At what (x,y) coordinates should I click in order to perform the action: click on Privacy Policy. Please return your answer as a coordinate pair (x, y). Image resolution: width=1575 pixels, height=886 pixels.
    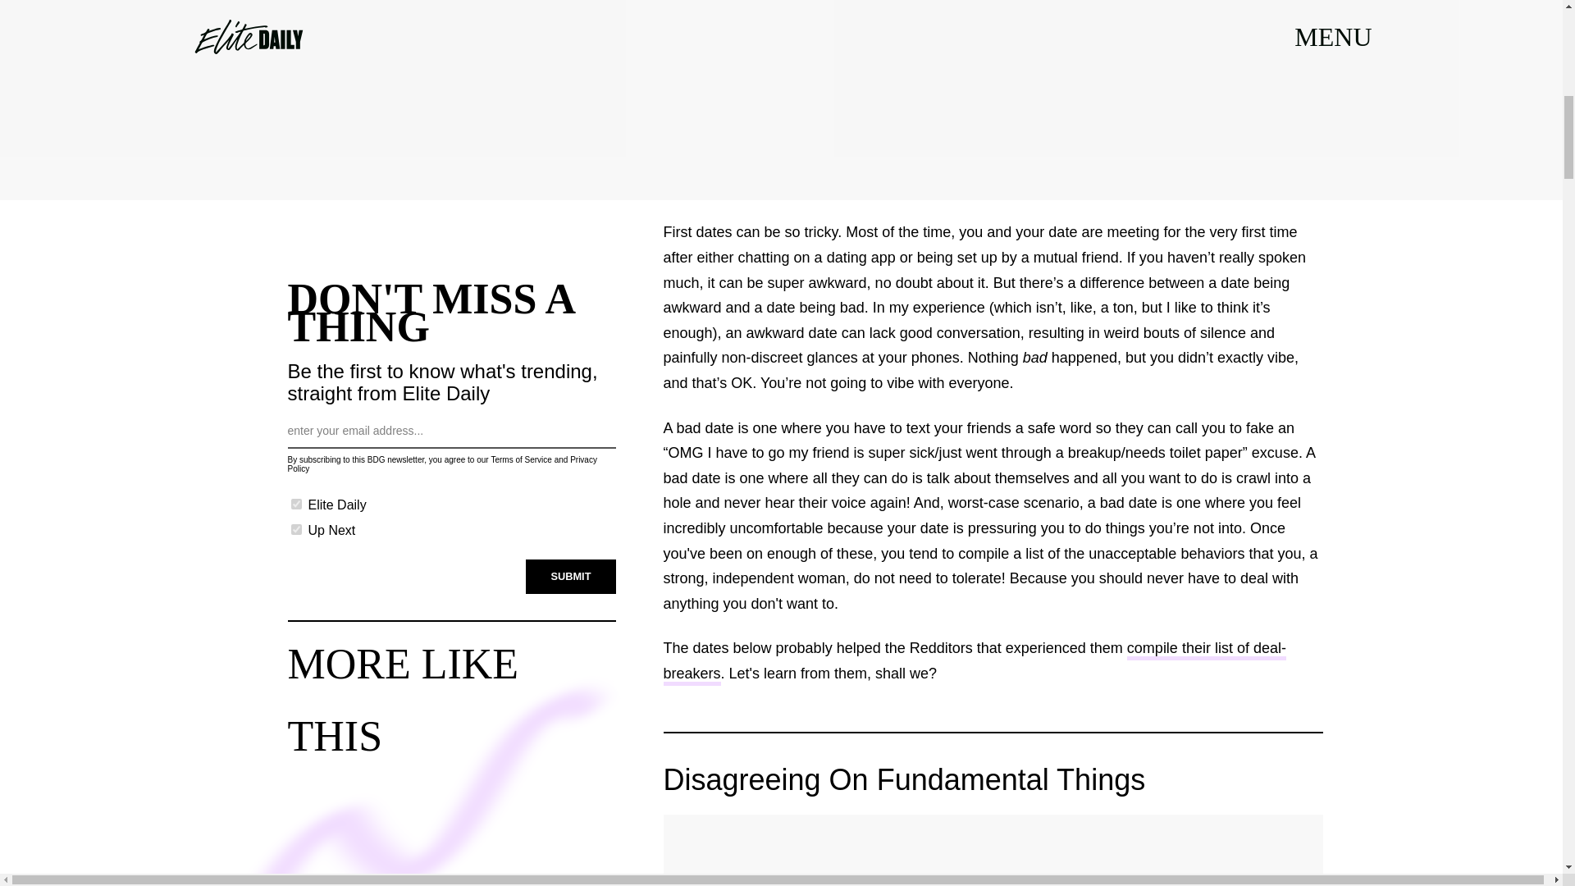
    Looking at the image, I should click on (441, 464).